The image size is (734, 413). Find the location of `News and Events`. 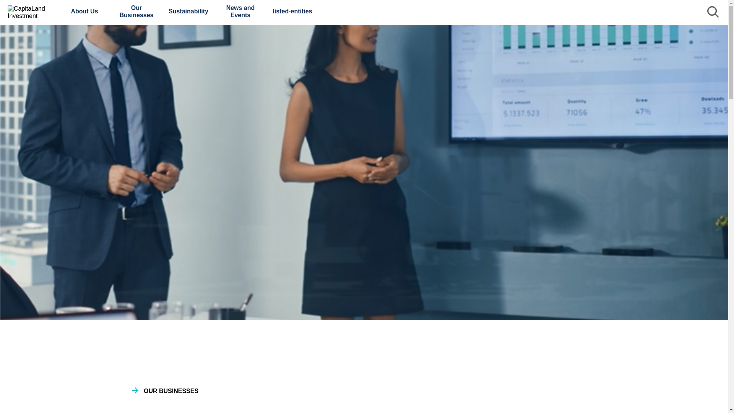

News and Events is located at coordinates (240, 11).